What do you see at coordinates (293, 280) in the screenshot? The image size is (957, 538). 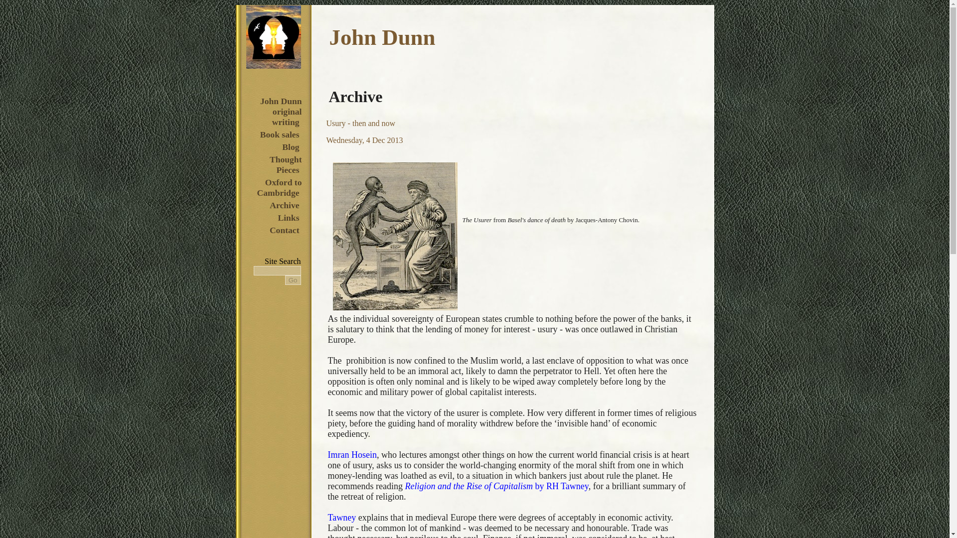 I see `Go` at bounding box center [293, 280].